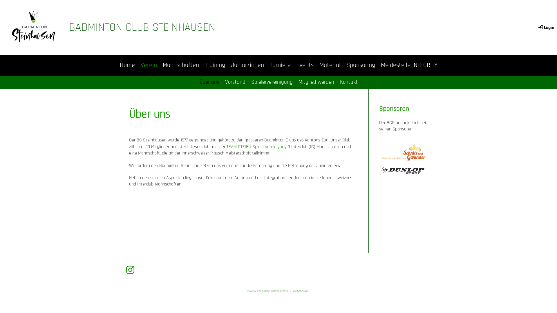 The width and height of the screenshot is (557, 313). What do you see at coordinates (361, 65) in the screenshot?
I see `Sponsoring` at bounding box center [361, 65].